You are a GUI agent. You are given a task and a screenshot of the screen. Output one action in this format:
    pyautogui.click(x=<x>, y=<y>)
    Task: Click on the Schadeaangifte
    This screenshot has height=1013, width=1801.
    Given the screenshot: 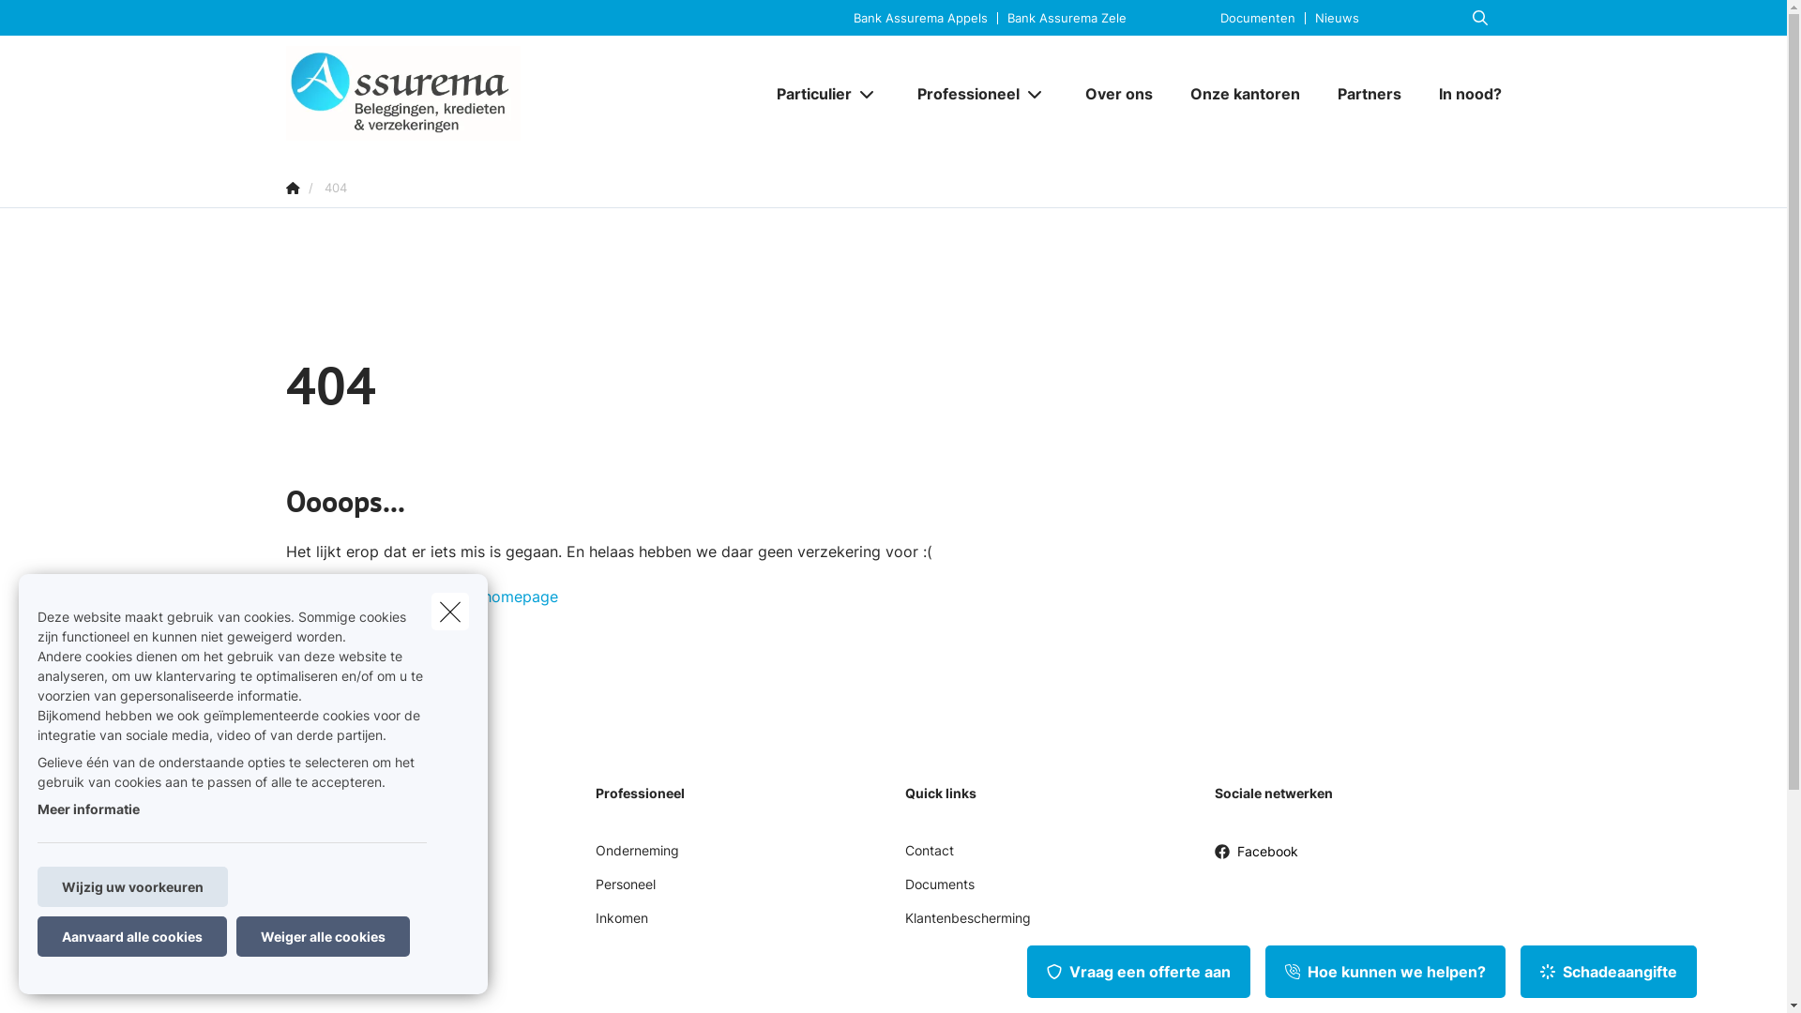 What is the action you would take?
    pyautogui.click(x=1609, y=972)
    